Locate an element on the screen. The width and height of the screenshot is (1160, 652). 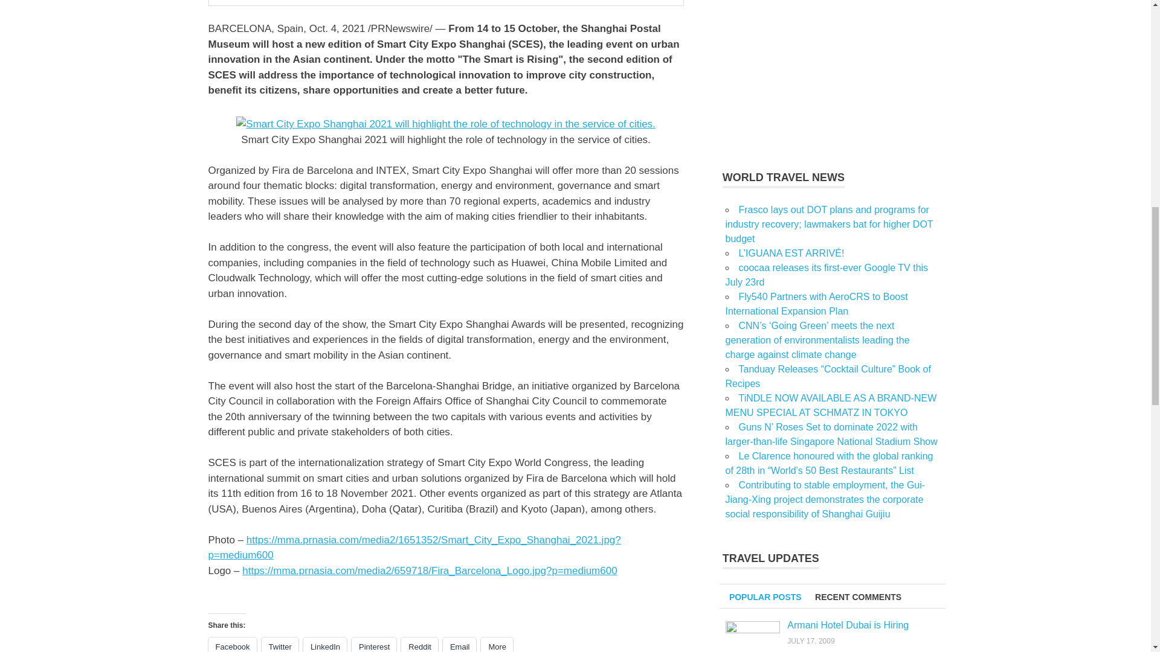
coocaa releases its first-ever Google TV this July 23rd is located at coordinates (826, 275).